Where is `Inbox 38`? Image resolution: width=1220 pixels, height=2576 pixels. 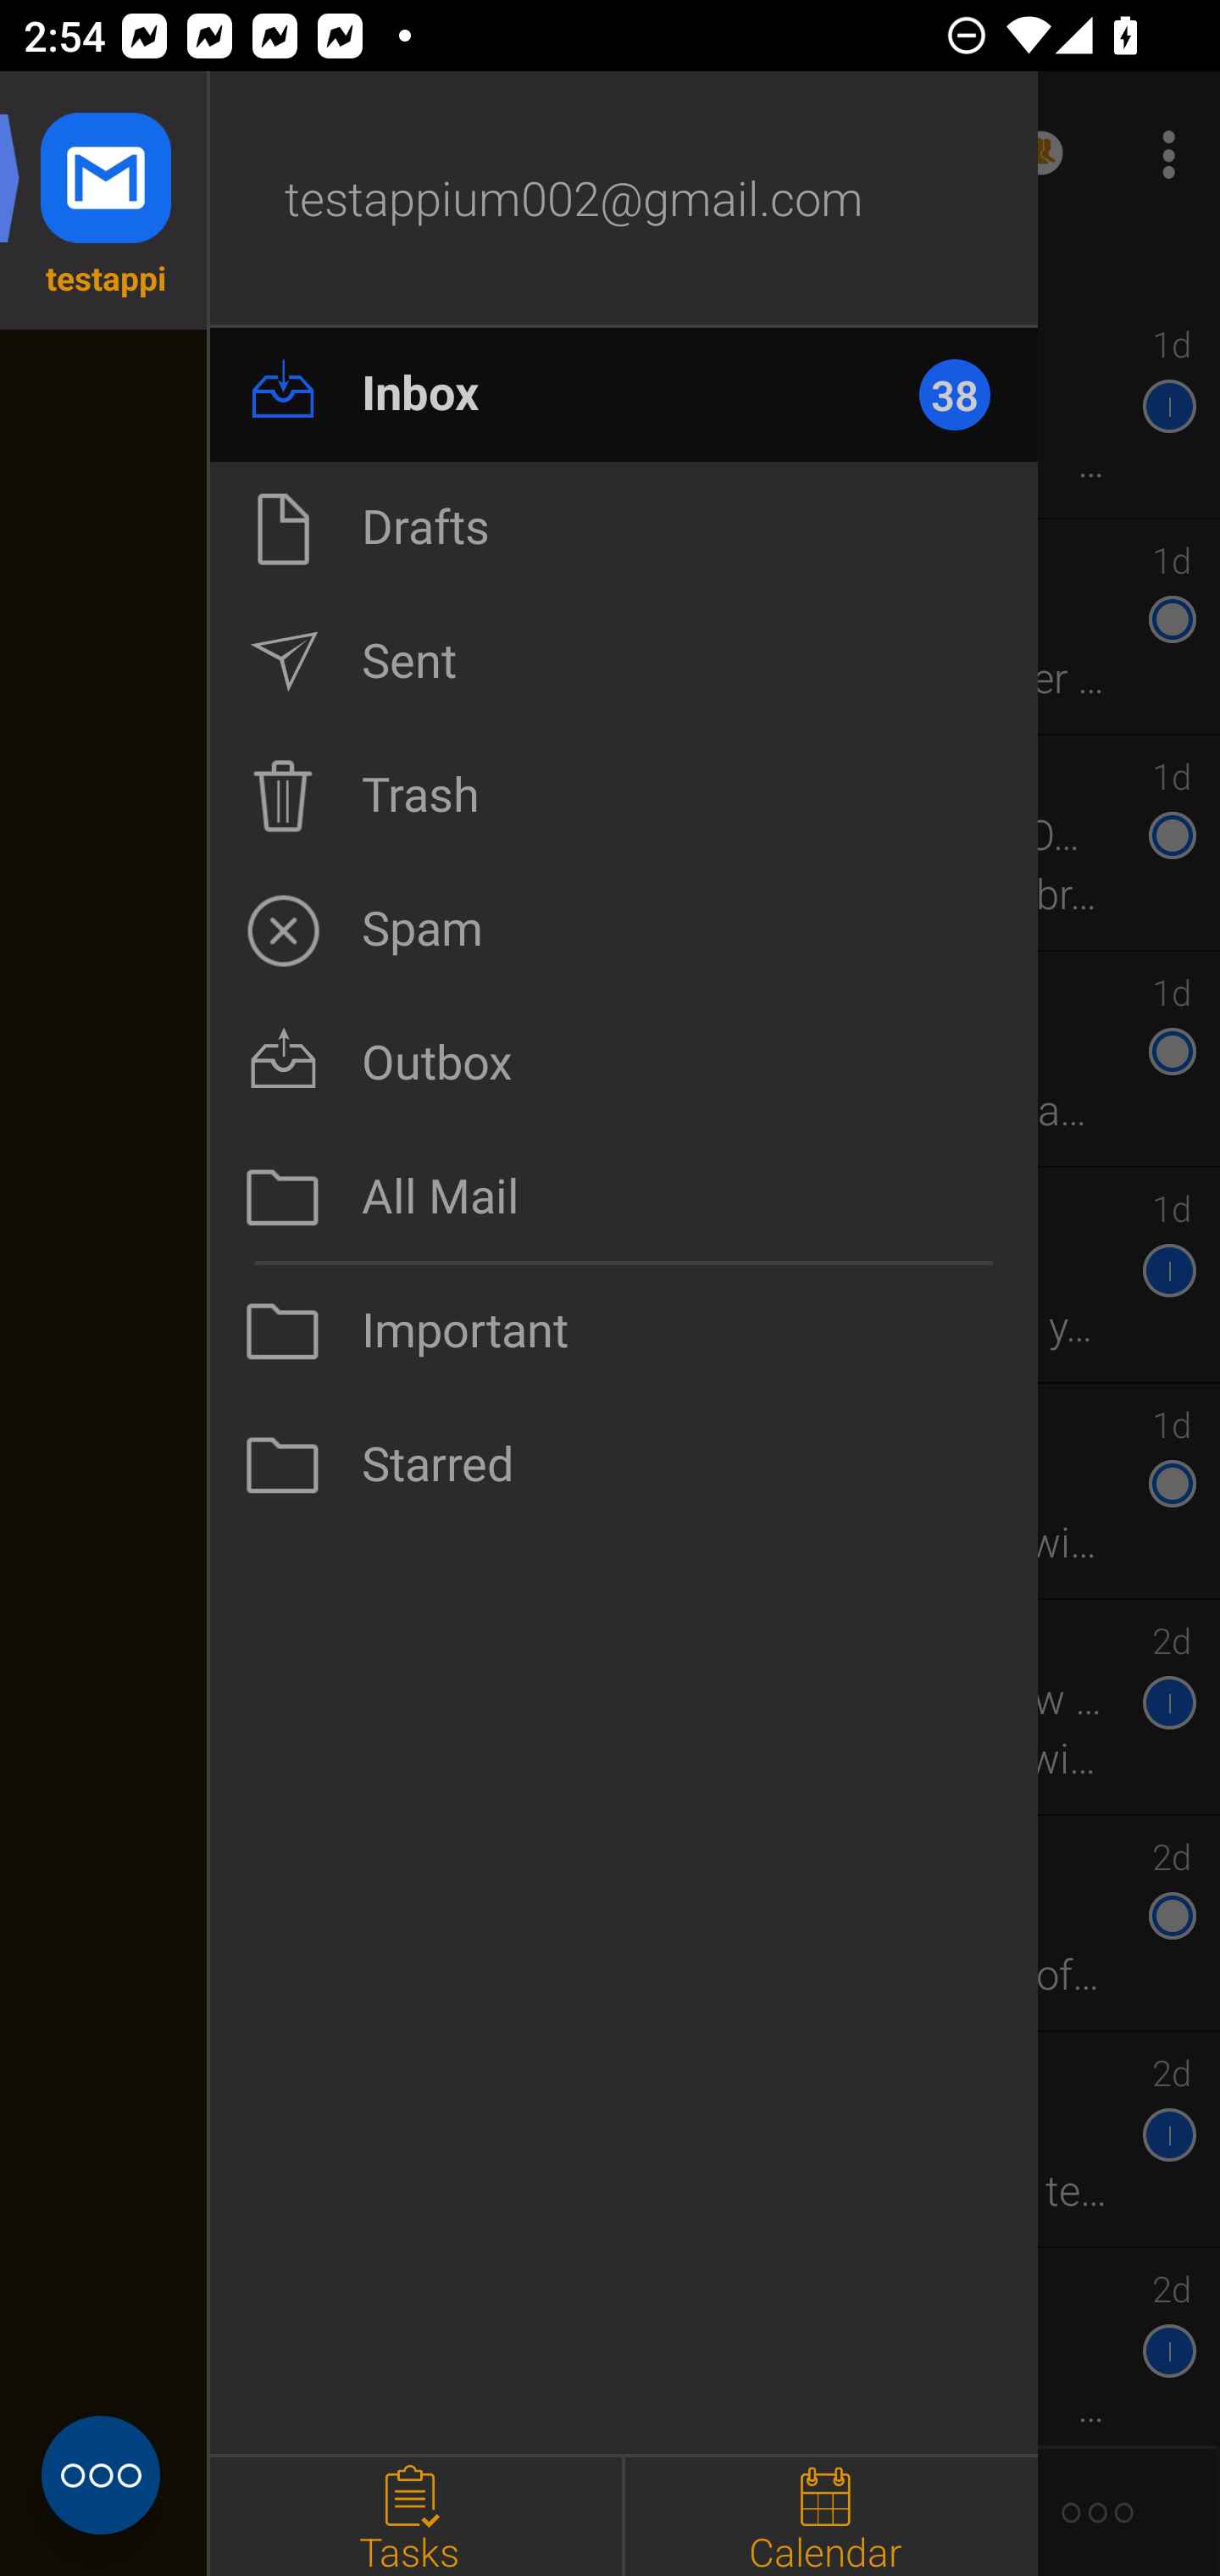 Inbox 38 is located at coordinates (624, 394).